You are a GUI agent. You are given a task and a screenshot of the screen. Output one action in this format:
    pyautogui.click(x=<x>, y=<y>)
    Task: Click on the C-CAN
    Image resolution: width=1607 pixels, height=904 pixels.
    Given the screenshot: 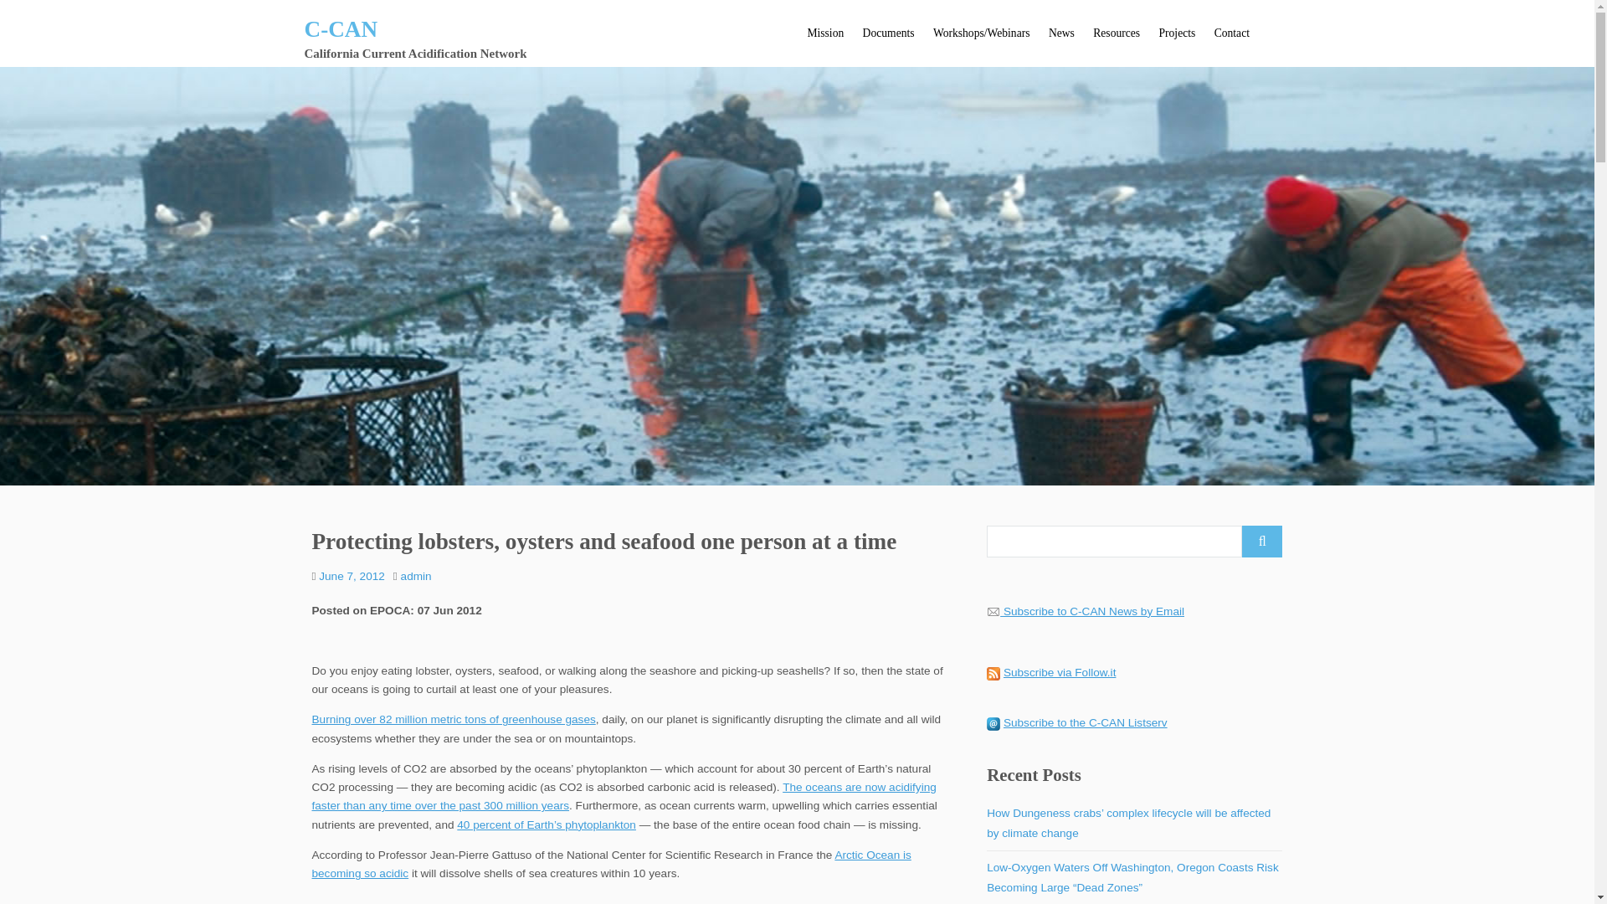 What is the action you would take?
    pyautogui.click(x=341, y=28)
    